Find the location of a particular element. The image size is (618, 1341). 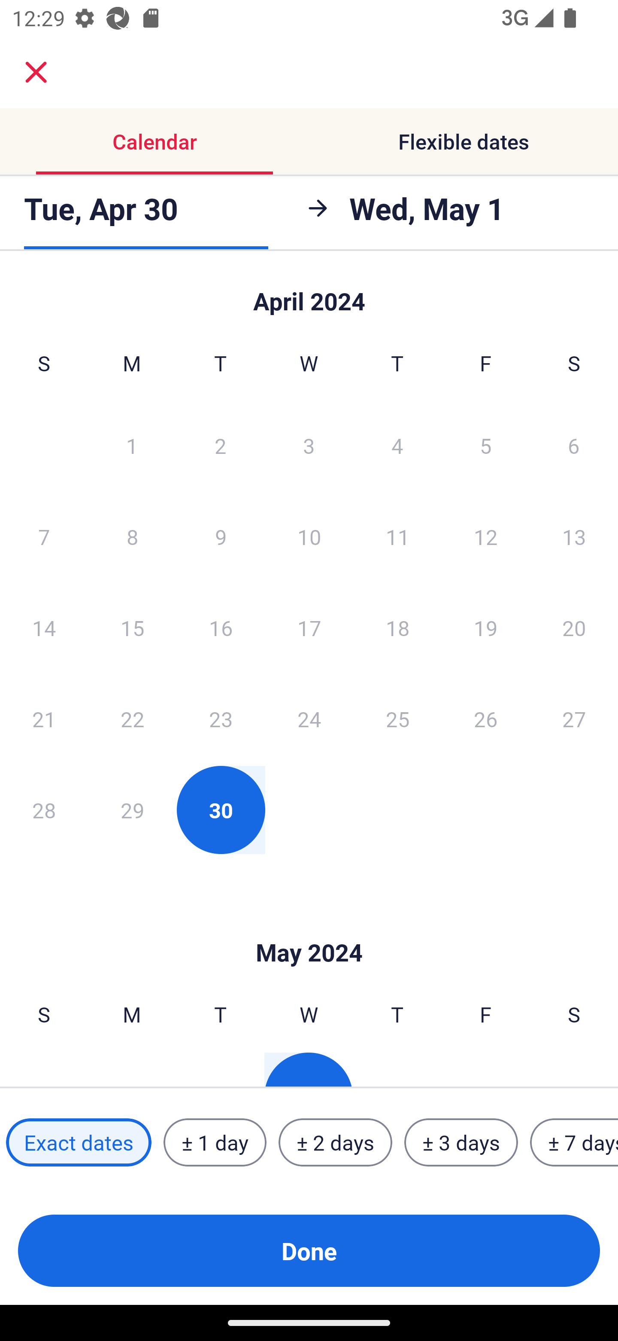

8 Monday, April 8, 2024 is located at coordinates (132, 536).